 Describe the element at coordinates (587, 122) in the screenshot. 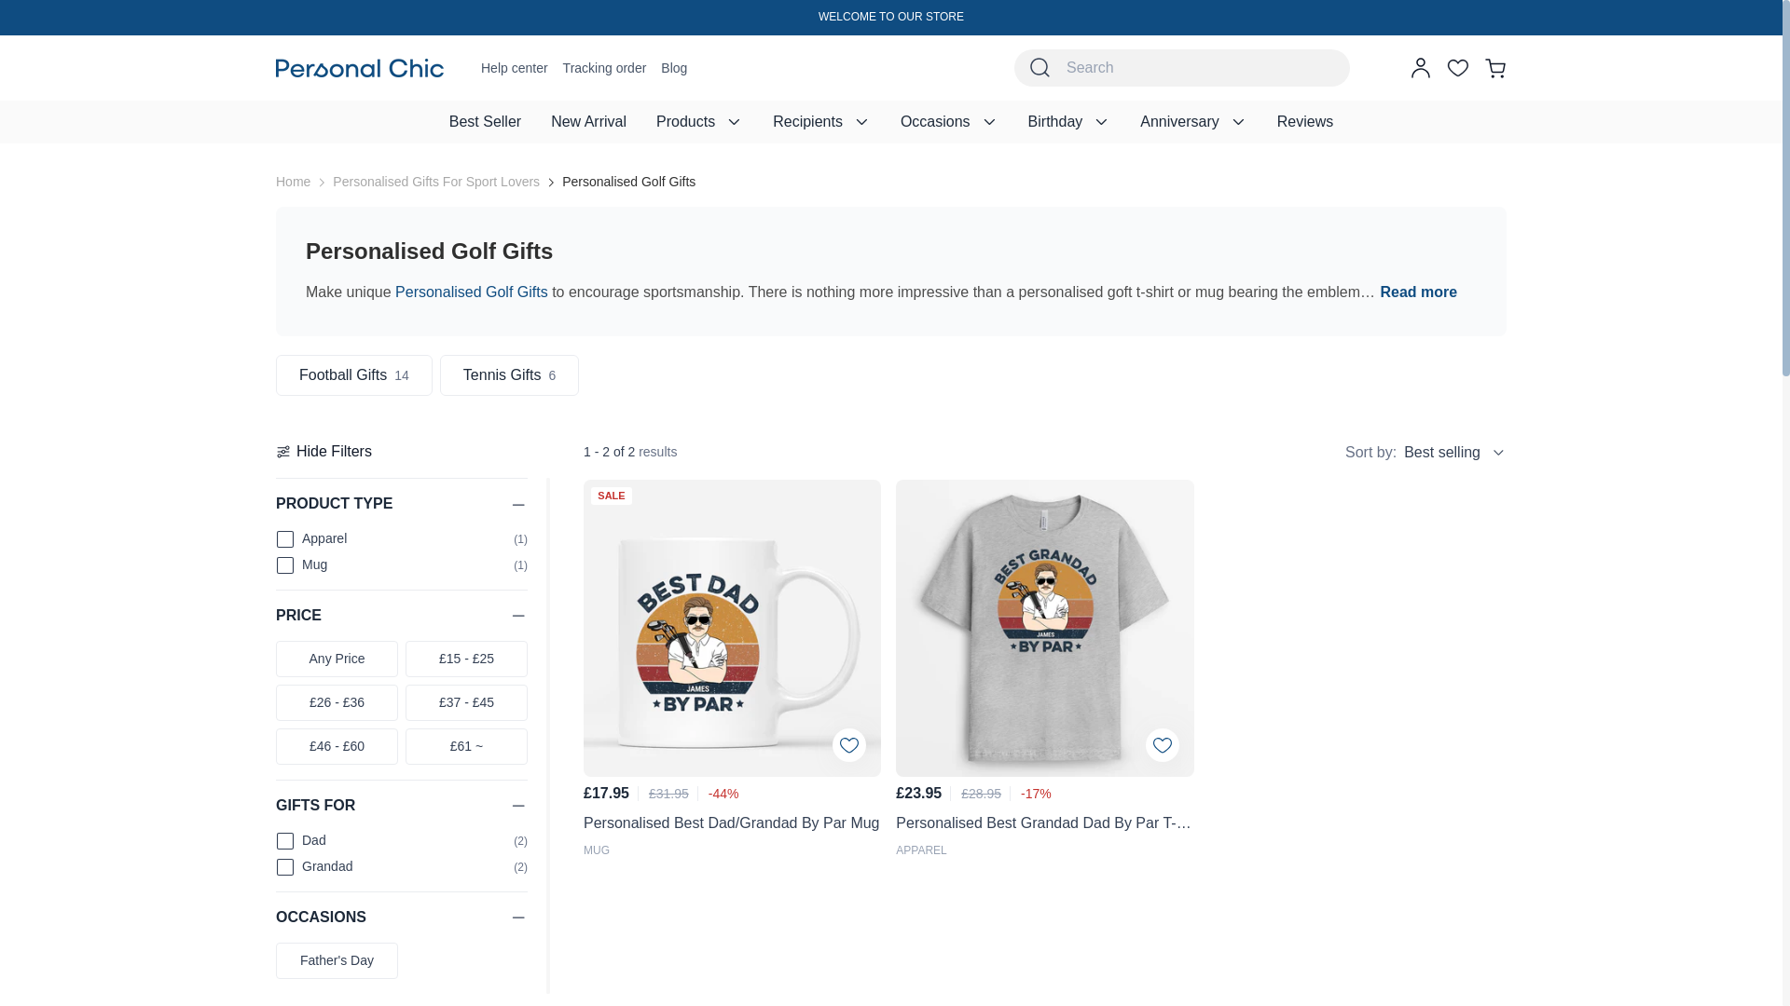

I see `New Arrival` at that location.